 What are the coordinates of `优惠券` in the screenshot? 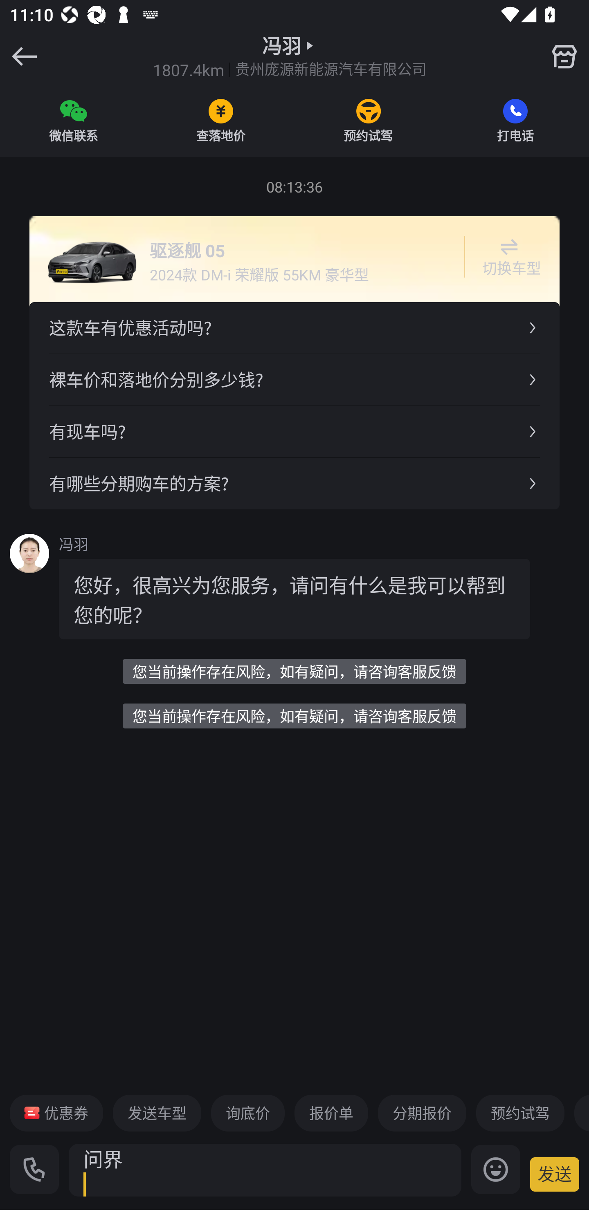 It's located at (56, 1113).